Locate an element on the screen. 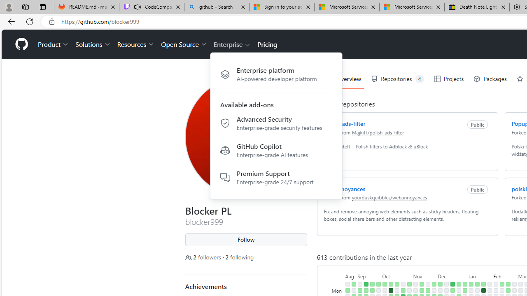 The image size is (527, 296). Tab actions menu is located at coordinates (43, 7).